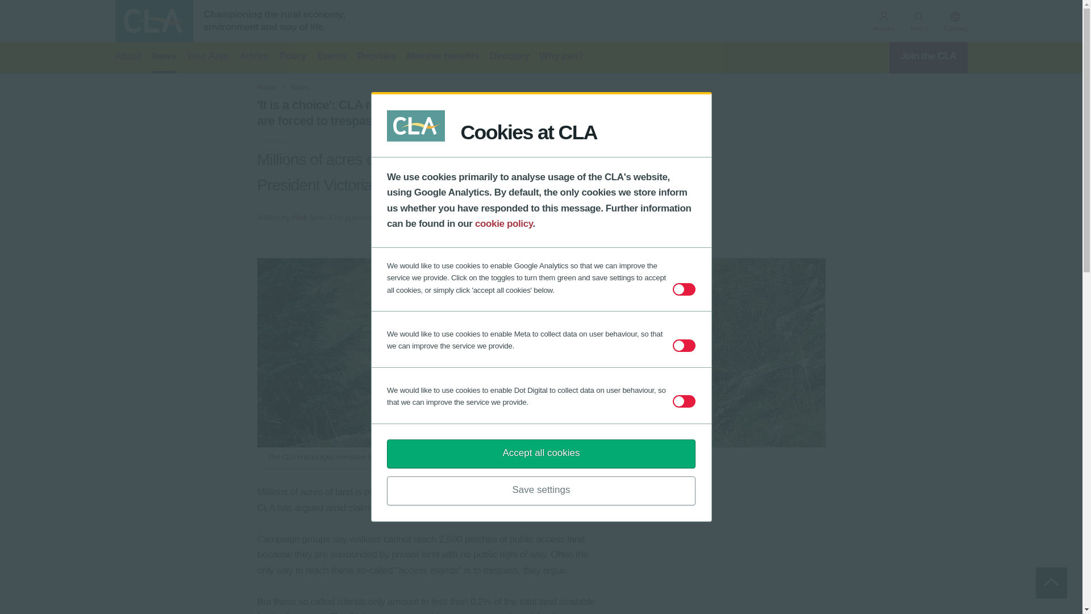  Describe the element at coordinates (254, 57) in the screenshot. I see `Advice` at that location.